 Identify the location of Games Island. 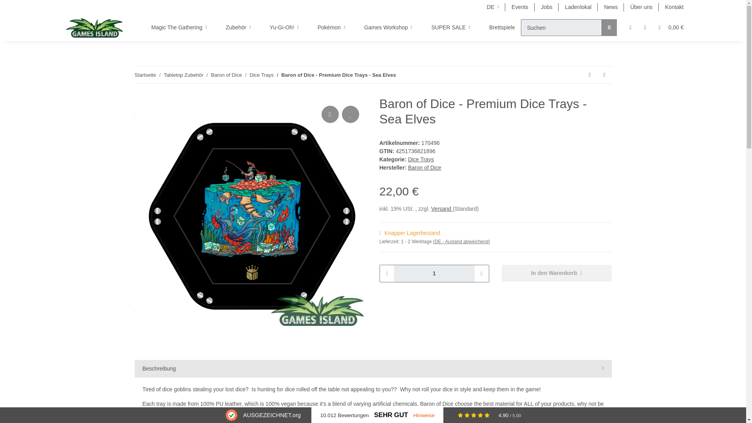
(94, 27).